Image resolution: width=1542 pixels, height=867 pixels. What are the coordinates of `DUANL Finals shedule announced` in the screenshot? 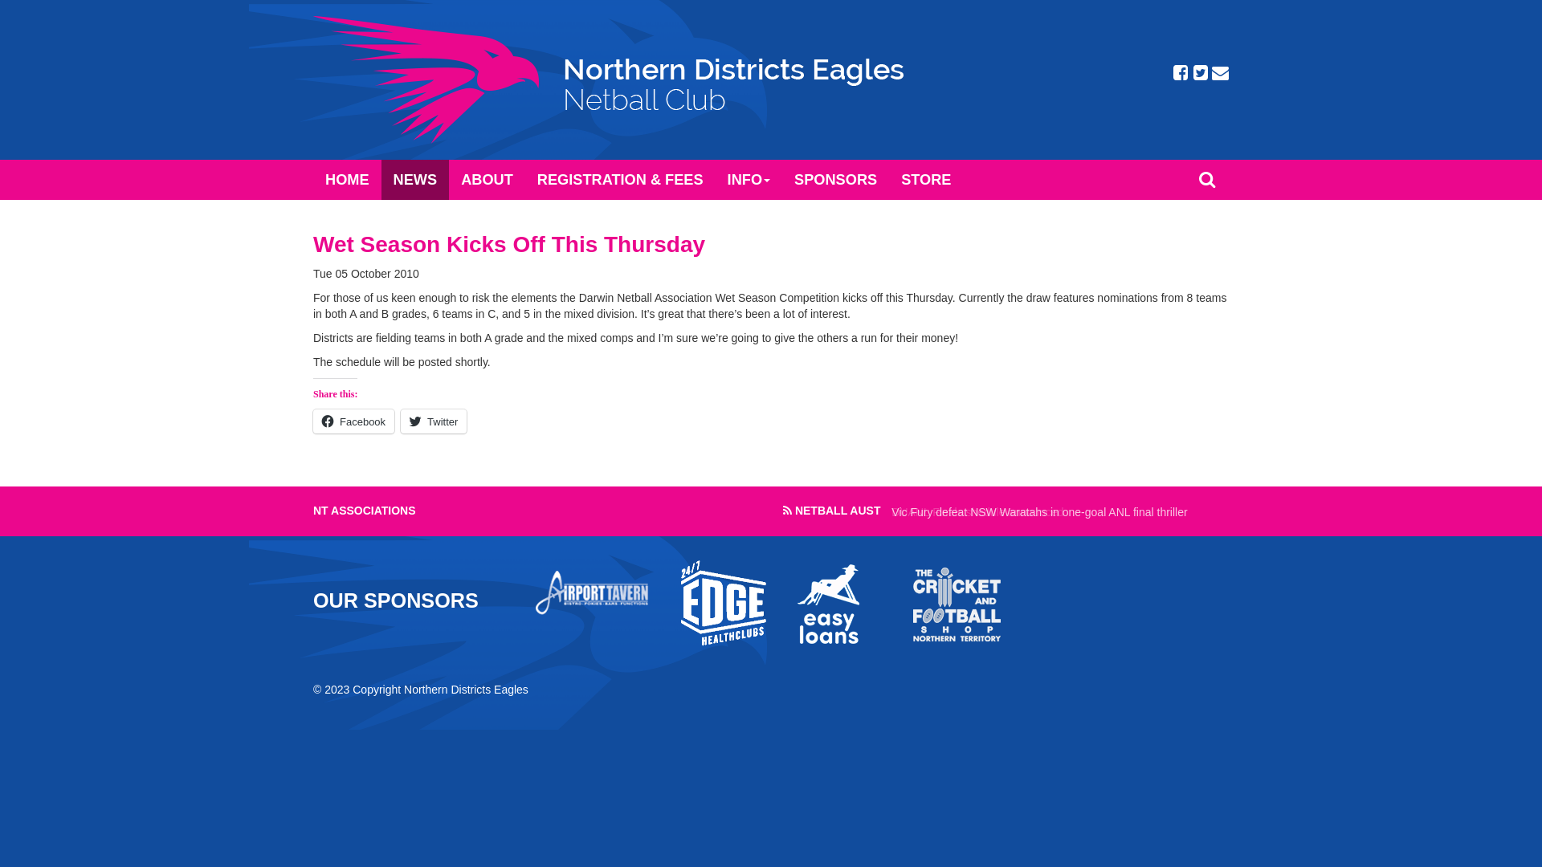 It's located at (977, 512).